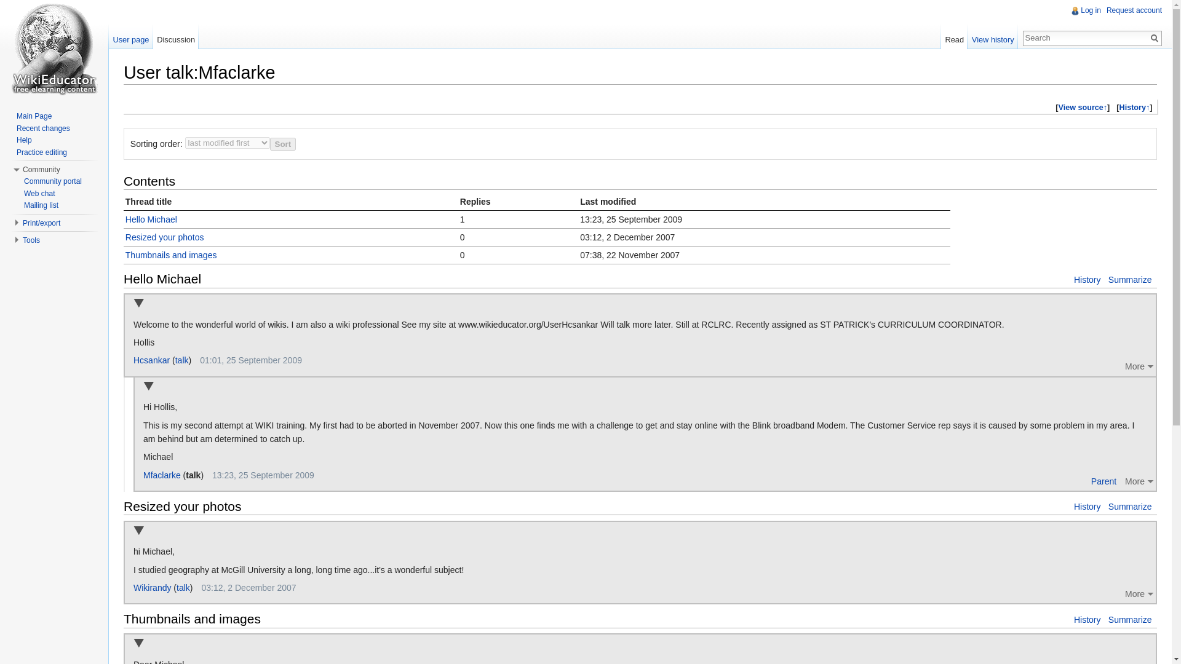 This screenshot has height=664, width=1181. What do you see at coordinates (1140, 366) in the screenshot?
I see `More` at bounding box center [1140, 366].